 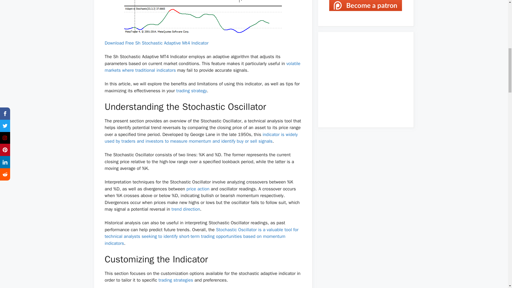 What do you see at coordinates (186, 209) in the screenshot?
I see `trend direction` at bounding box center [186, 209].